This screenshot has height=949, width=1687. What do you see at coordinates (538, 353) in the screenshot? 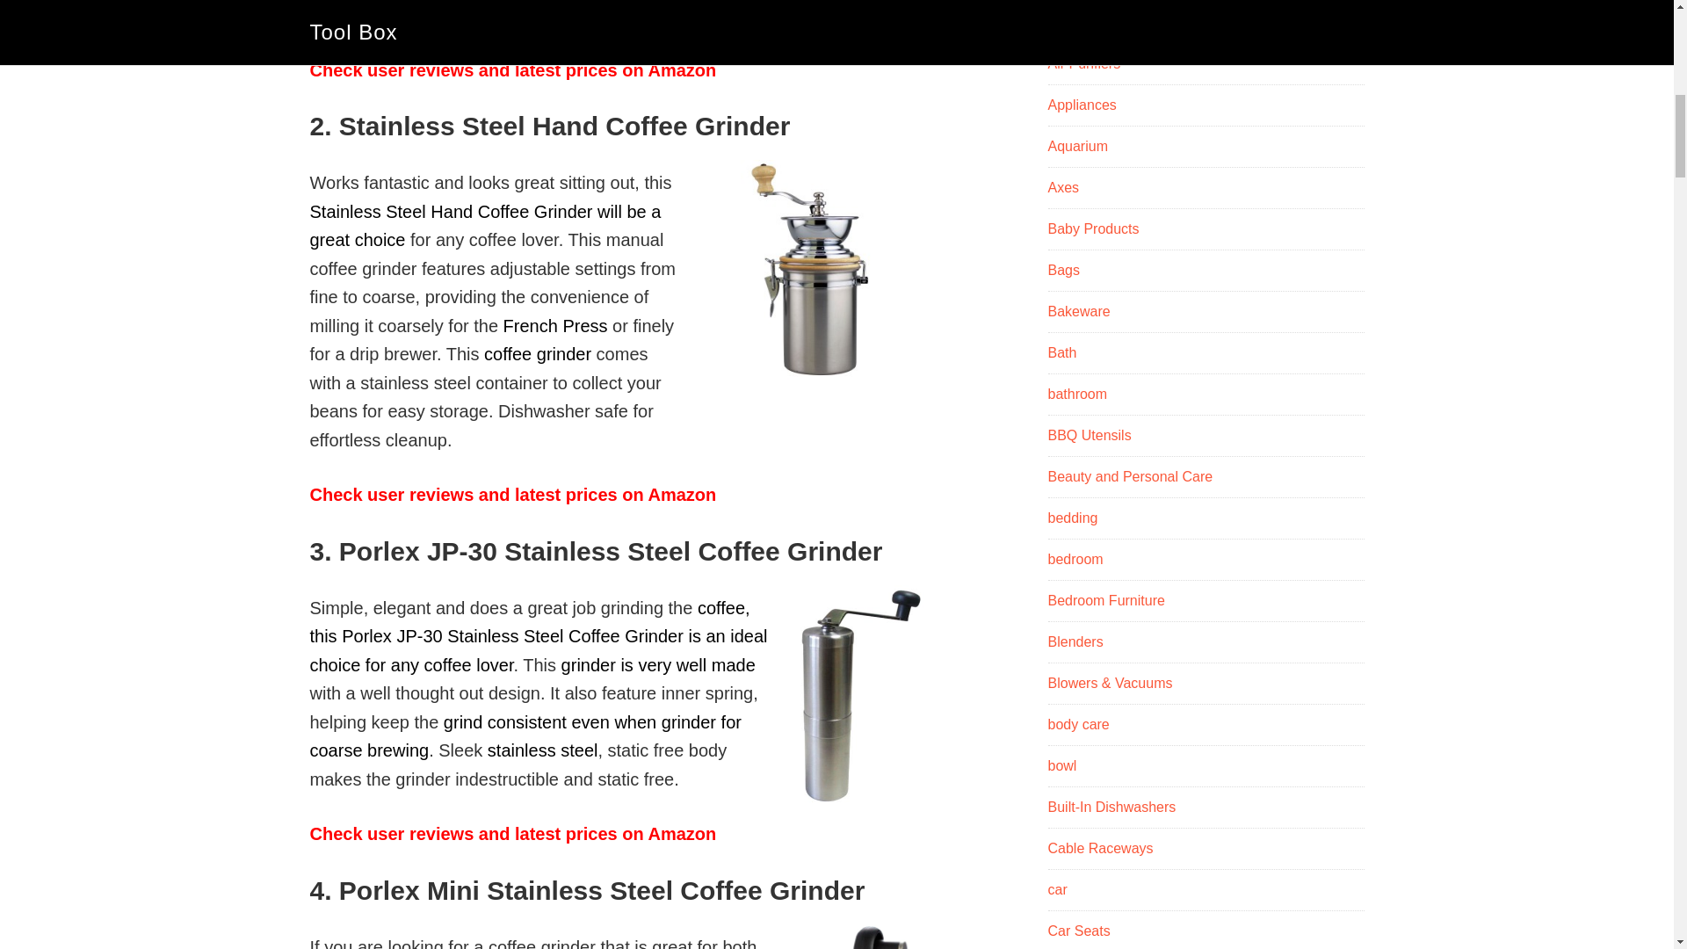
I see `coffee grinder` at bounding box center [538, 353].